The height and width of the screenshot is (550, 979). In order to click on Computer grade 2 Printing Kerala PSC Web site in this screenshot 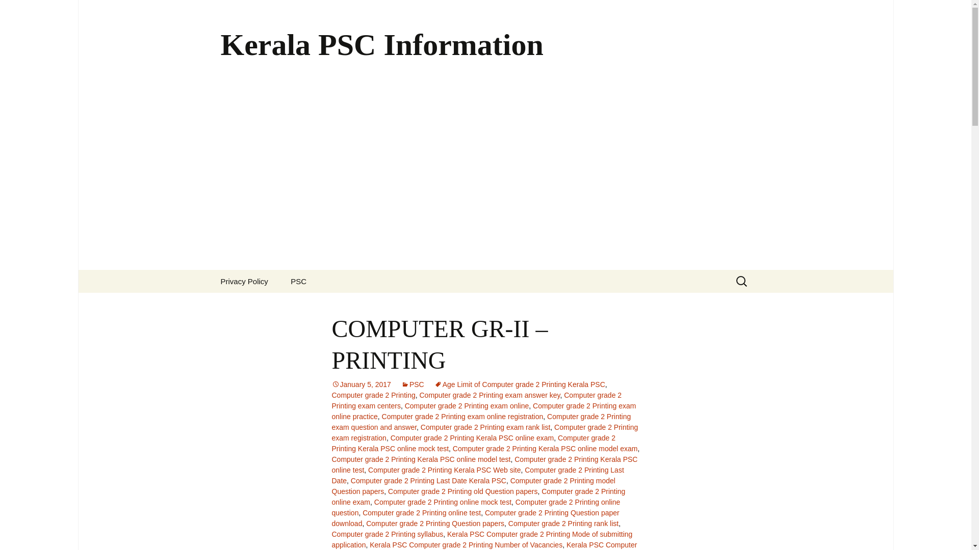, I will do `click(444, 470)`.